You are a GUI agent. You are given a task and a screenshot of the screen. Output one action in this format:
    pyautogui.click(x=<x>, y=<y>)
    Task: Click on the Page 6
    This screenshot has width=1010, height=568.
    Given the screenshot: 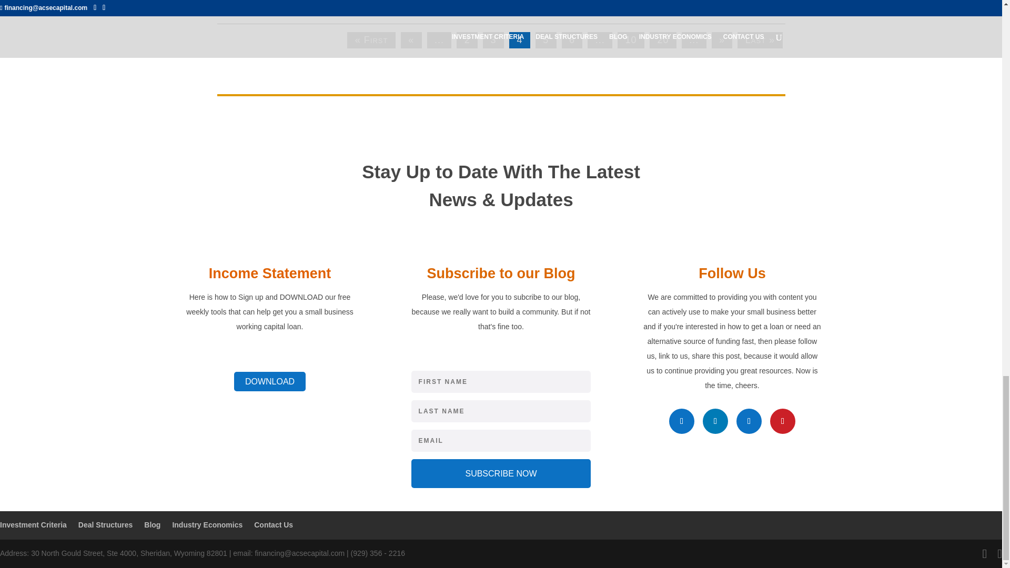 What is the action you would take?
    pyautogui.click(x=572, y=40)
    